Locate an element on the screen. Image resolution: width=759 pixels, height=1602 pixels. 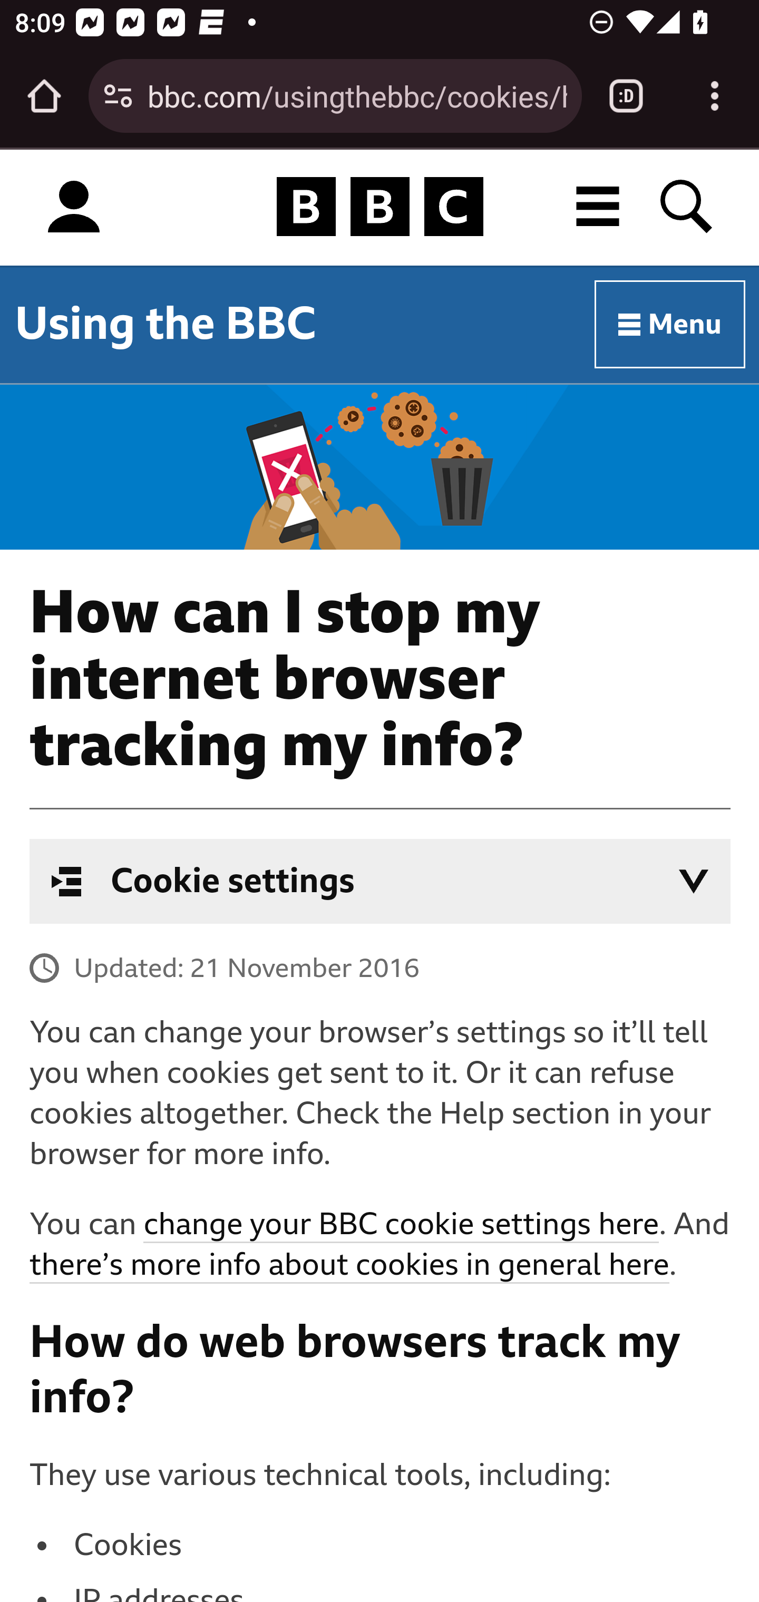
there’s more info about cookies in general here is located at coordinates (349, 1266).